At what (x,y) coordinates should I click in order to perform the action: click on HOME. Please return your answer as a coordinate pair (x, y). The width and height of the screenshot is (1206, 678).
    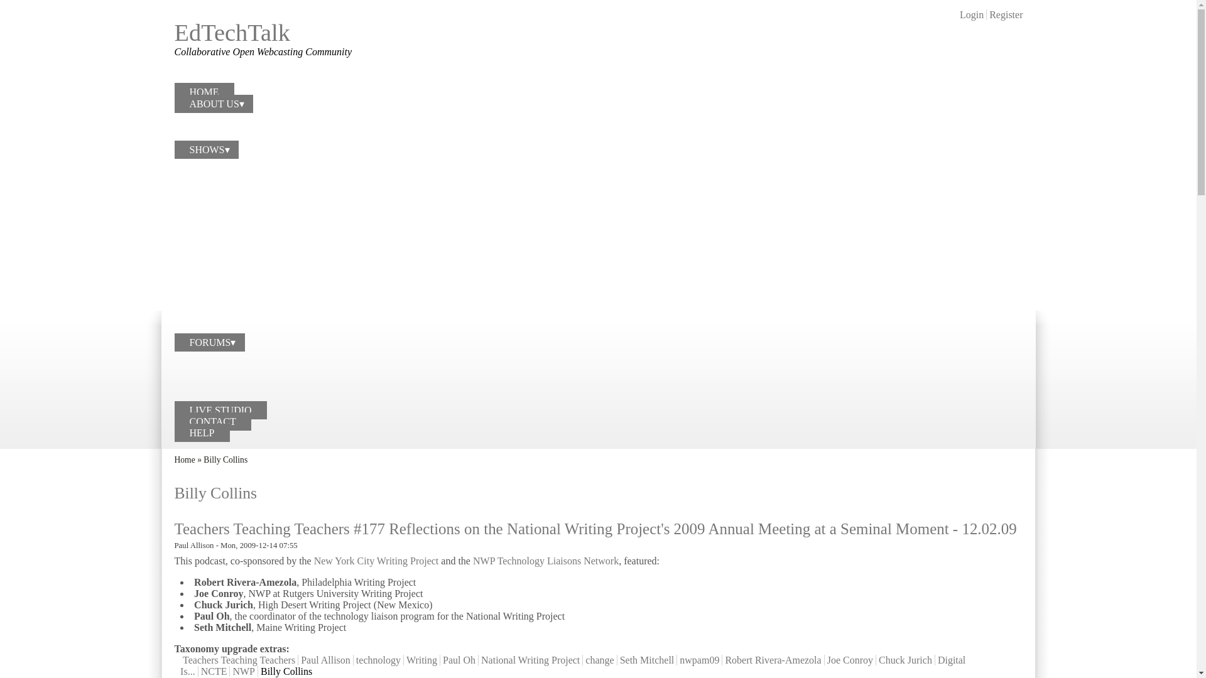
    Looking at the image, I should click on (204, 92).